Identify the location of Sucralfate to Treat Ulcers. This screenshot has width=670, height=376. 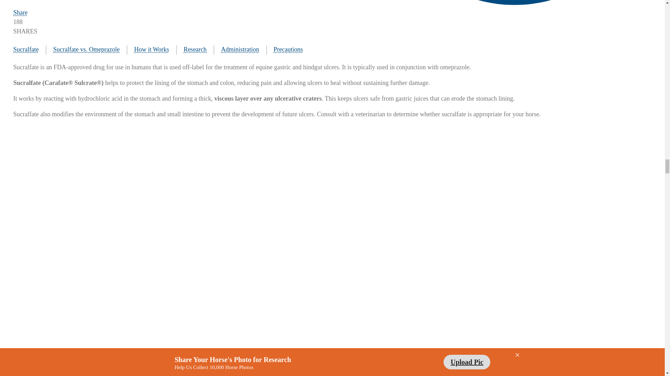
(30, 49).